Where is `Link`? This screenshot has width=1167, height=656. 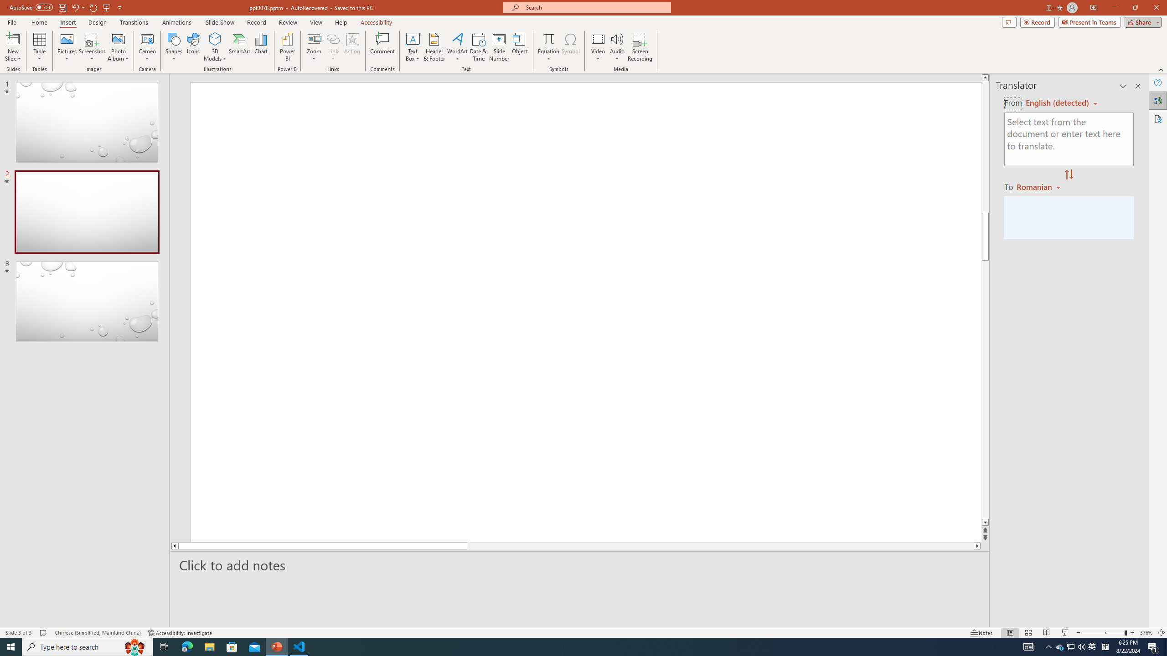
Link is located at coordinates (333, 47).